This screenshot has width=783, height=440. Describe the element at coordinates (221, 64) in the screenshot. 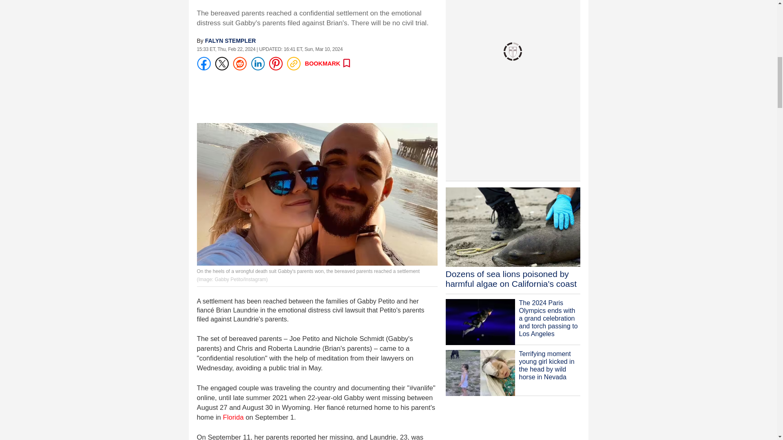

I see `Share on Twitter` at that location.